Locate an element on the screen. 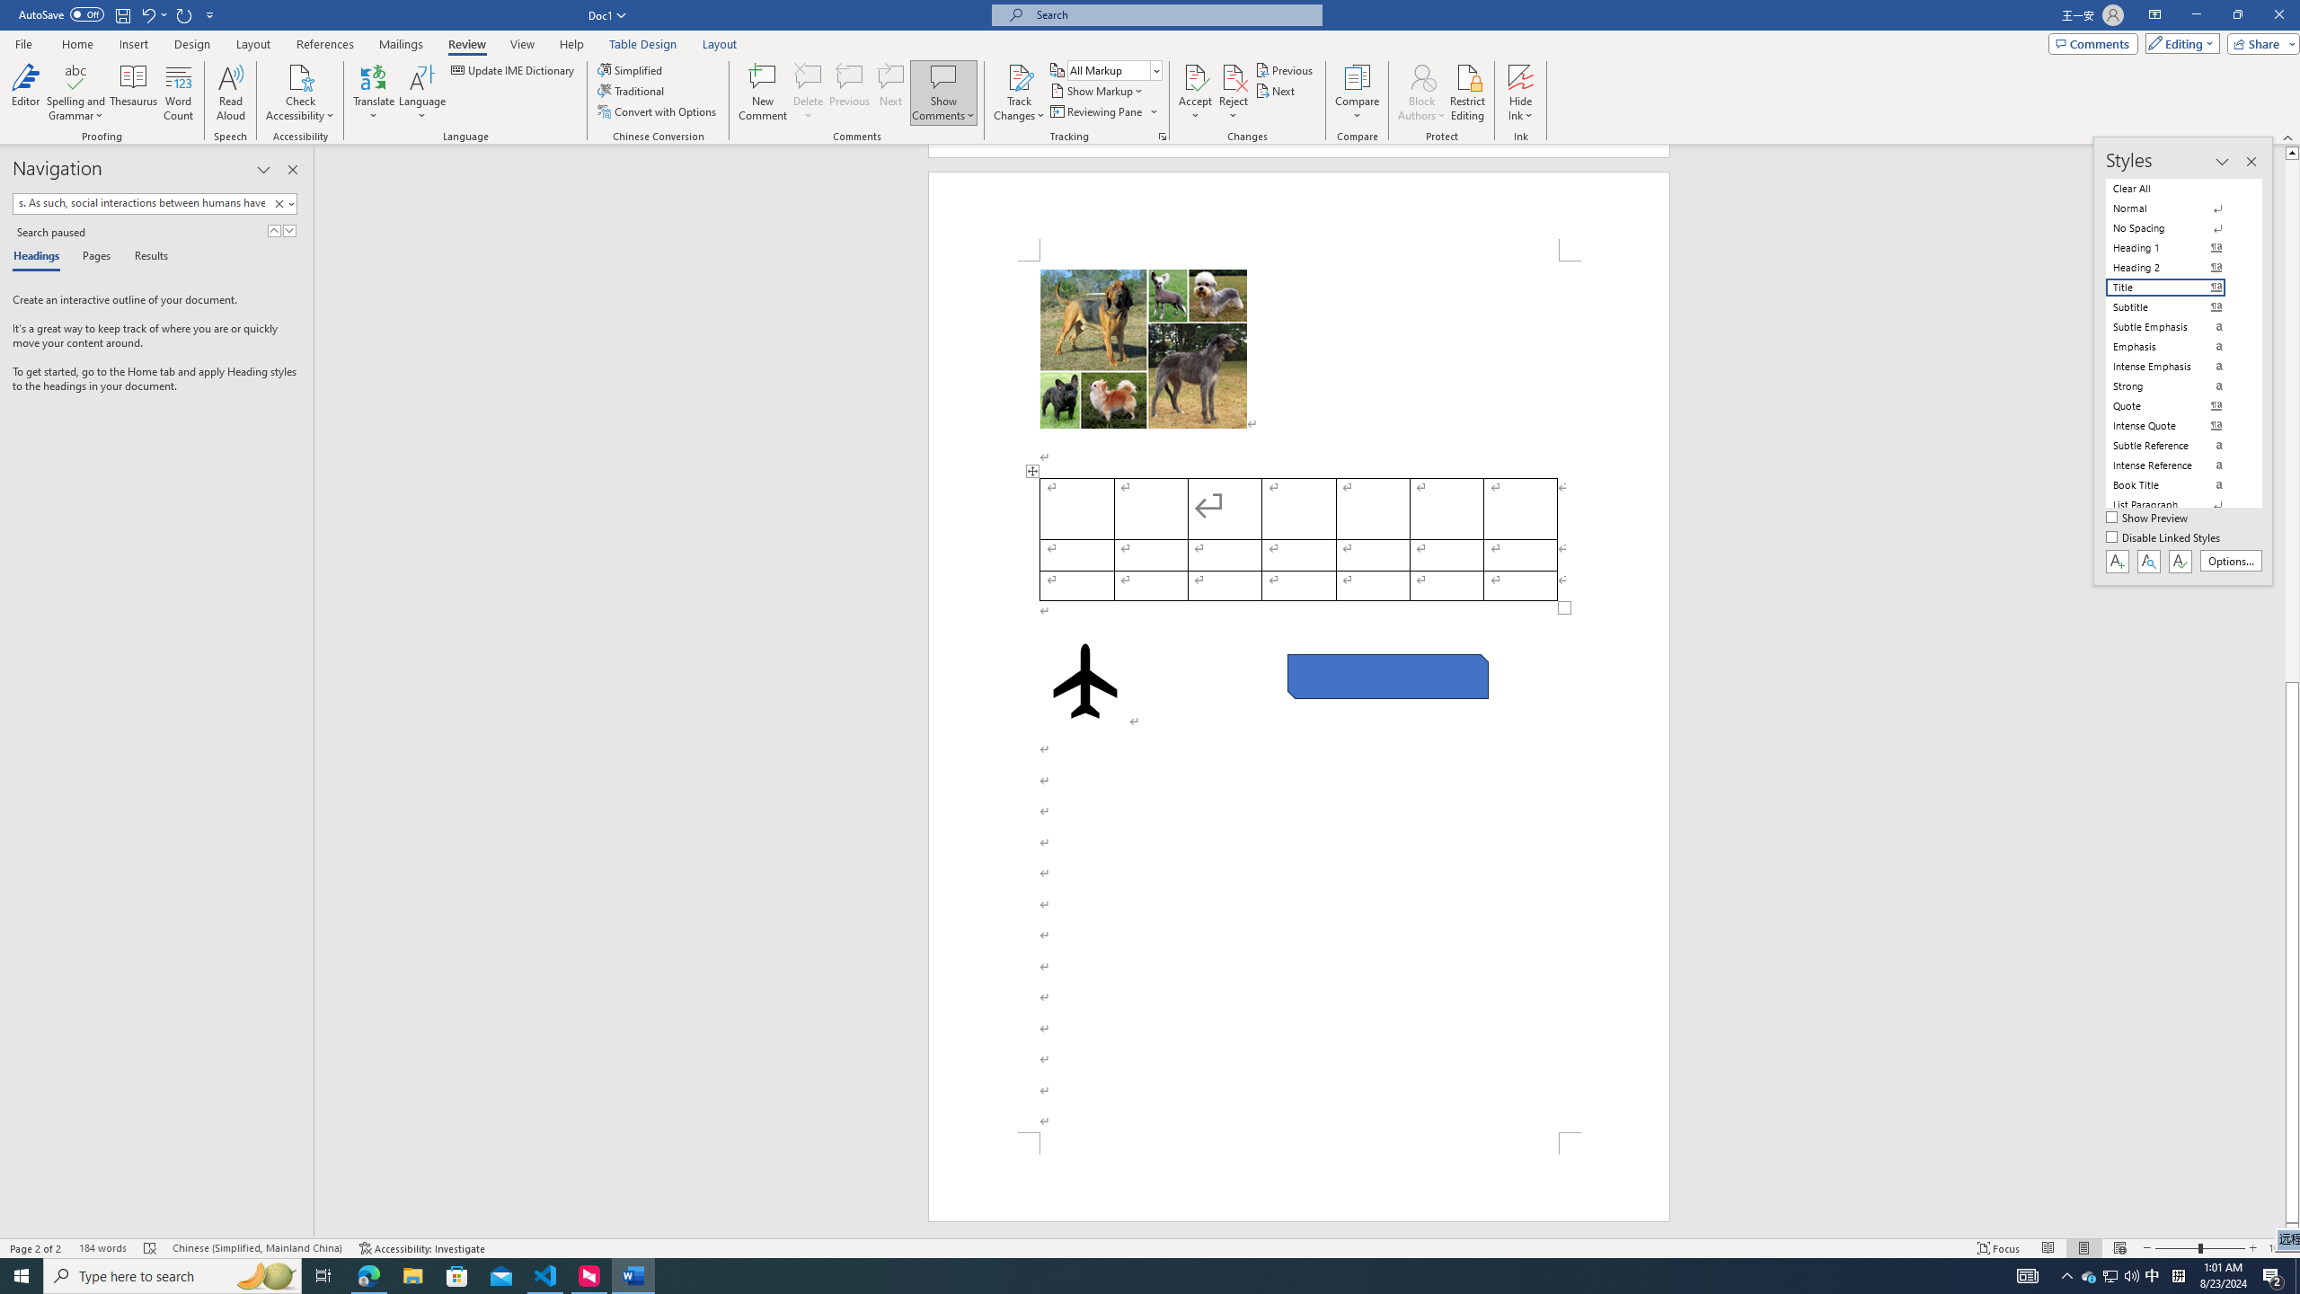 The height and width of the screenshot is (1294, 2300). Table Design is located at coordinates (643, 44).